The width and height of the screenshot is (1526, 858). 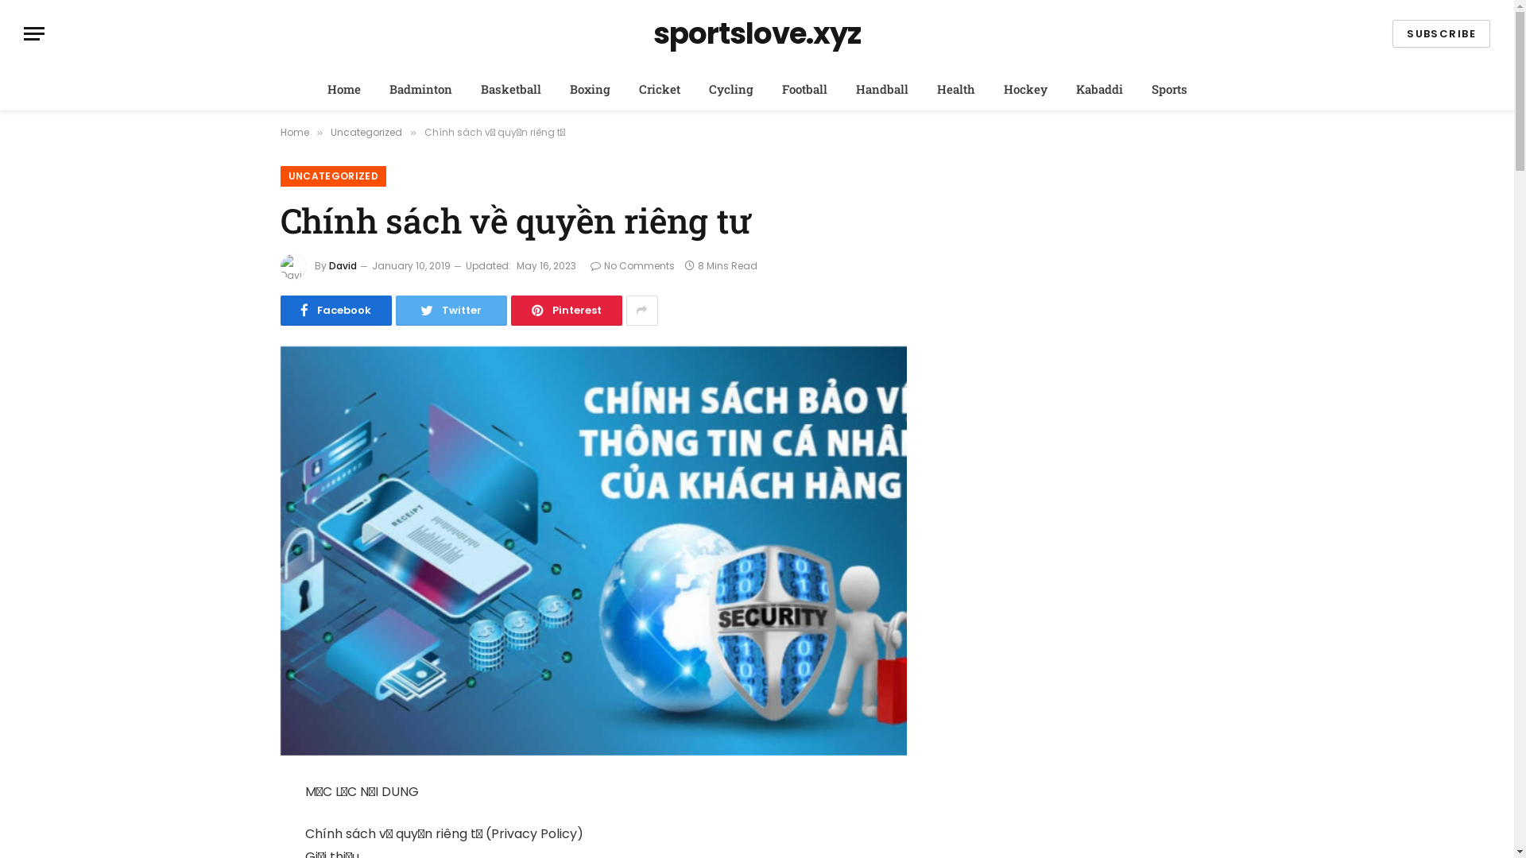 I want to click on David, so click(x=343, y=265).